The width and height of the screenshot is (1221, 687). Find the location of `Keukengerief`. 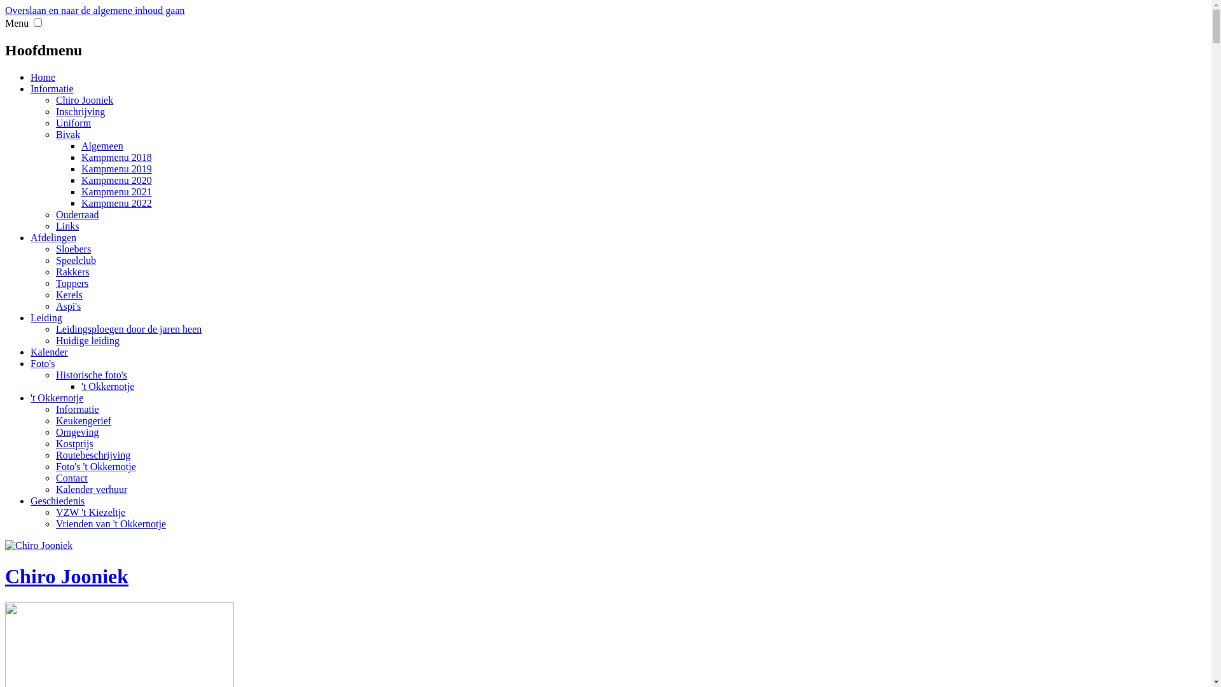

Keukengerief is located at coordinates (84, 421).